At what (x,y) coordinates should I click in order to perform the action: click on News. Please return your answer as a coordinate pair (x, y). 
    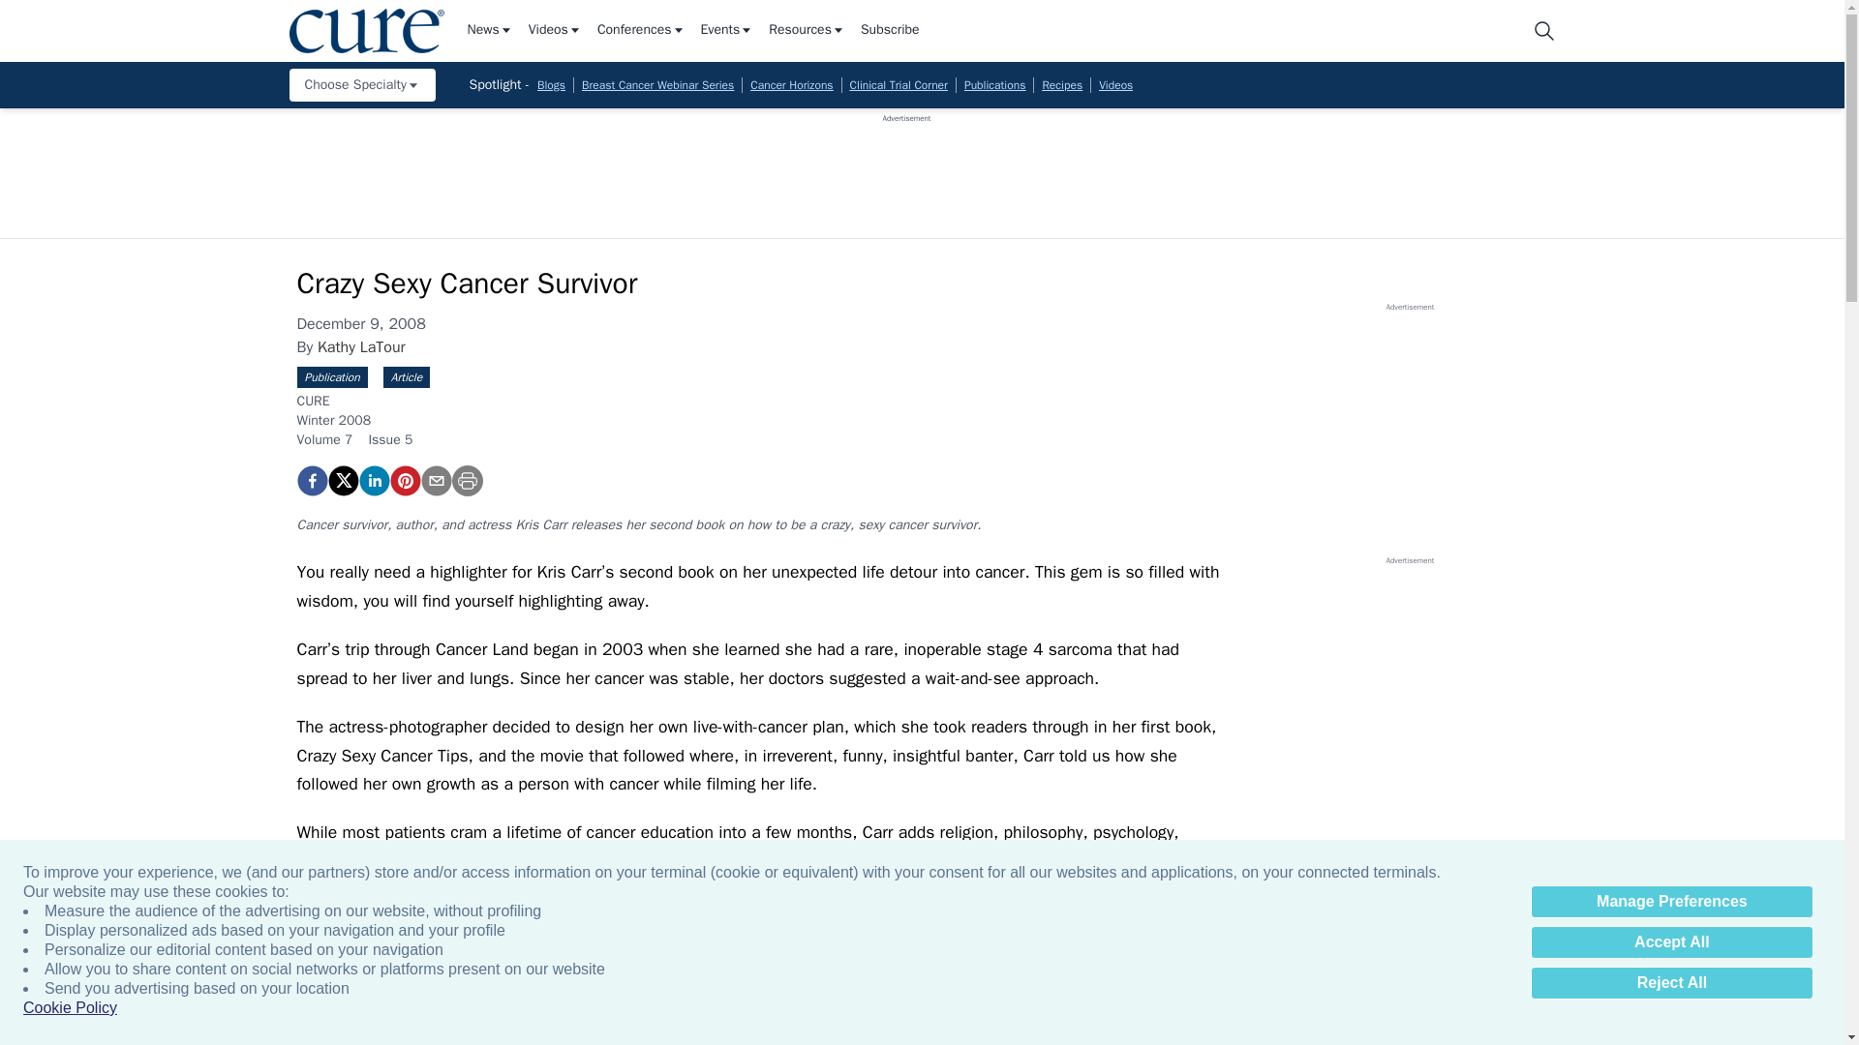
    Looking at the image, I should click on (489, 31).